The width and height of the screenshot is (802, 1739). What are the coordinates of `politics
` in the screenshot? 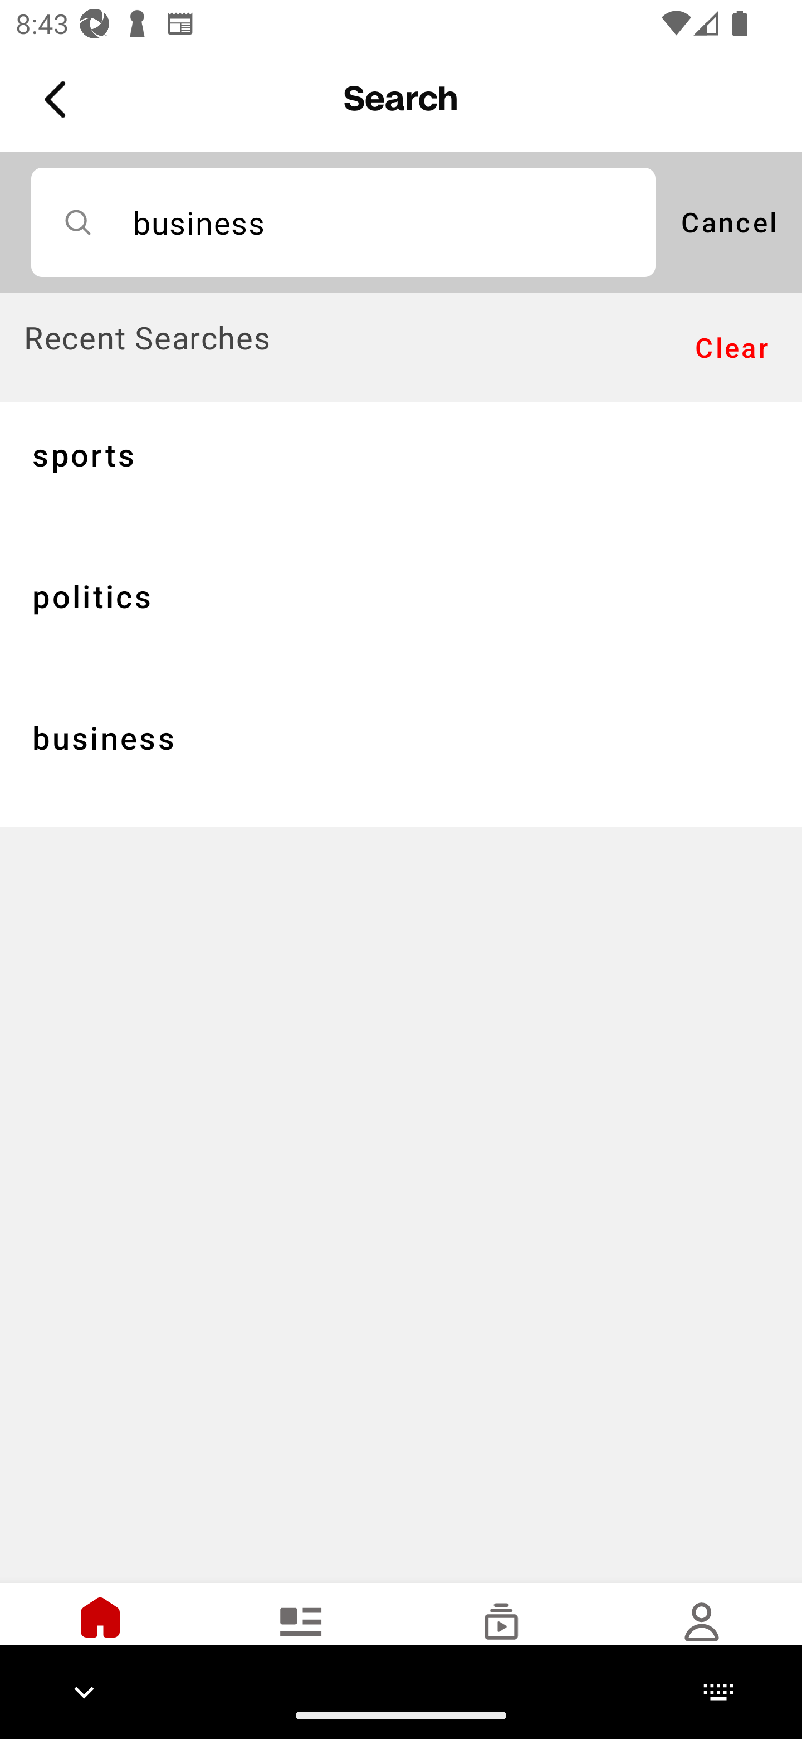 It's located at (401, 614).